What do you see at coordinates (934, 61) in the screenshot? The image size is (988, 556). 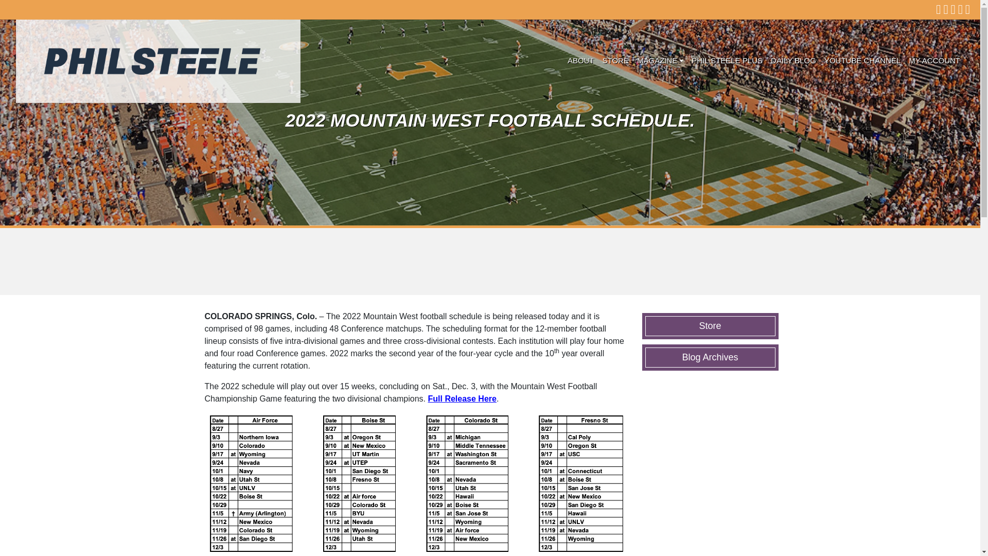 I see `My account` at bounding box center [934, 61].